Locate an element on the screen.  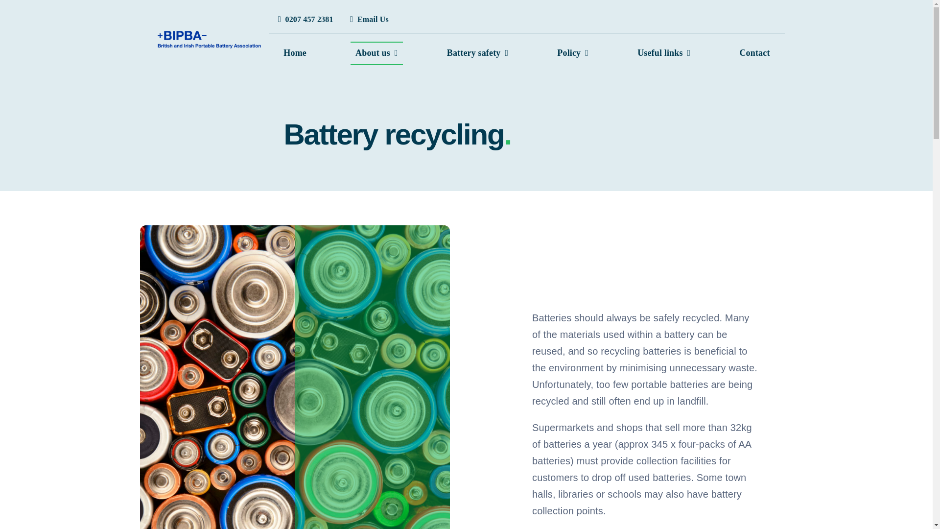
About us is located at coordinates (377, 53).